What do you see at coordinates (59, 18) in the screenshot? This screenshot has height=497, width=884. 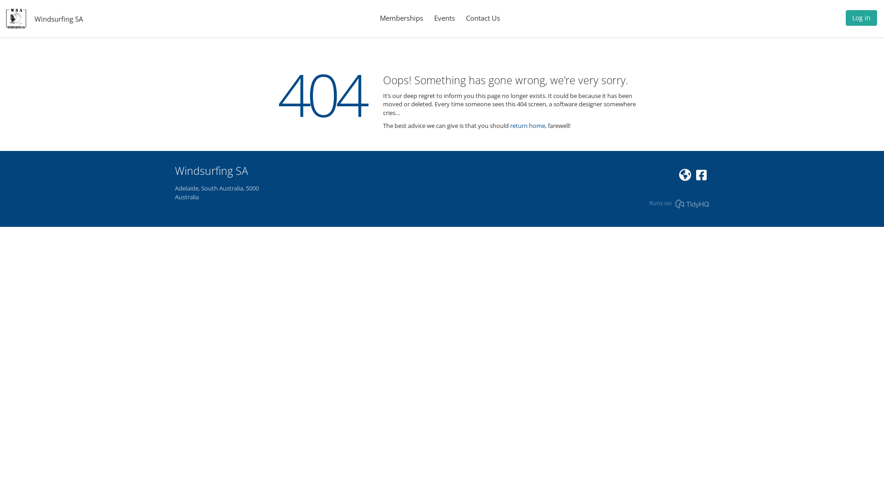 I see `Windsurfing SA` at bounding box center [59, 18].